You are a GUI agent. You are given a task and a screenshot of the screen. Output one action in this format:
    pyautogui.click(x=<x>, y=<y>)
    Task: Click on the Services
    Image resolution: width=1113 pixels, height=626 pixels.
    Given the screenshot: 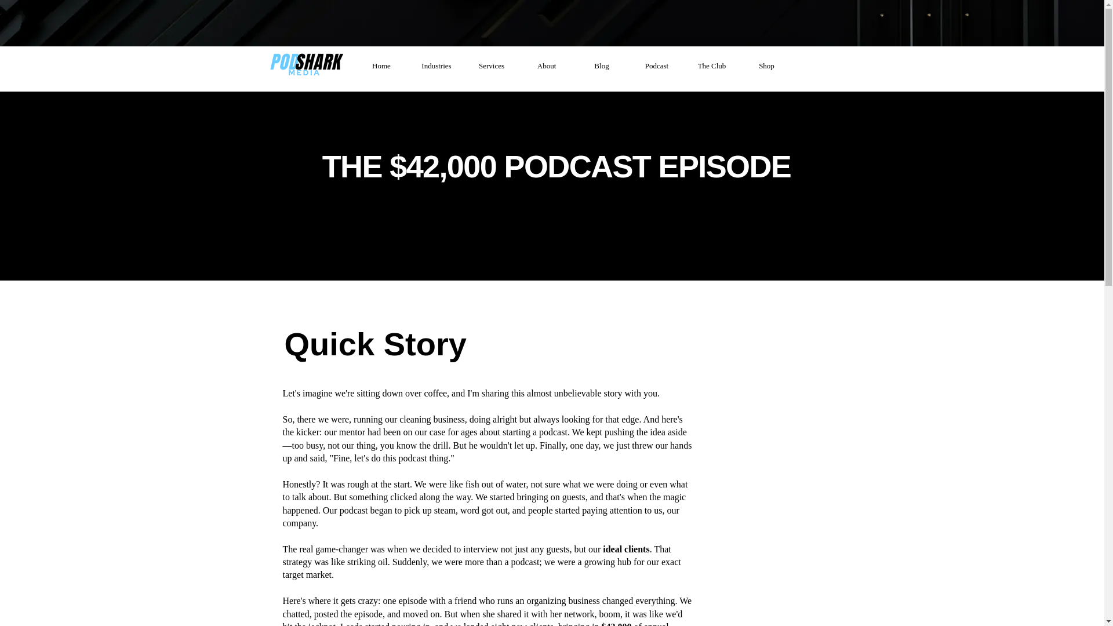 What is the action you would take?
    pyautogui.click(x=491, y=66)
    